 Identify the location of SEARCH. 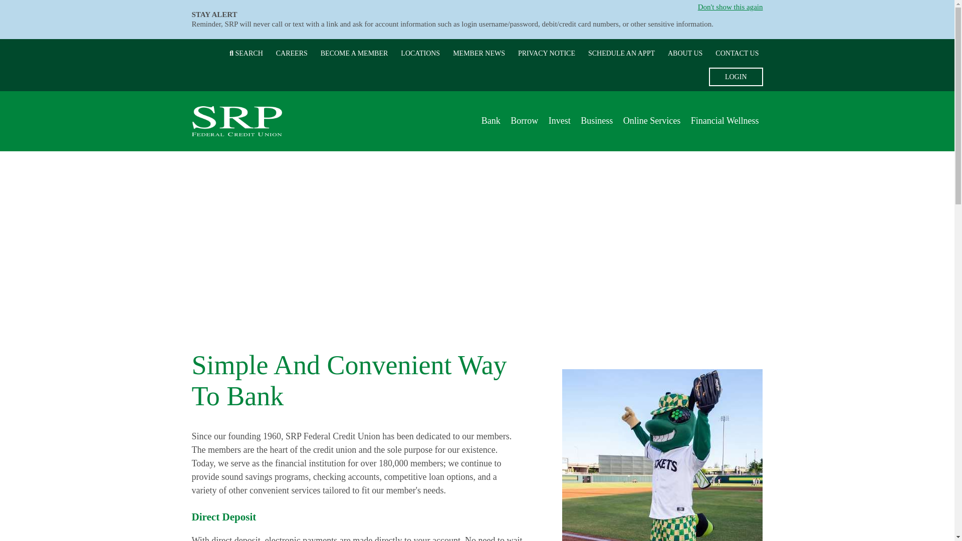
(246, 53).